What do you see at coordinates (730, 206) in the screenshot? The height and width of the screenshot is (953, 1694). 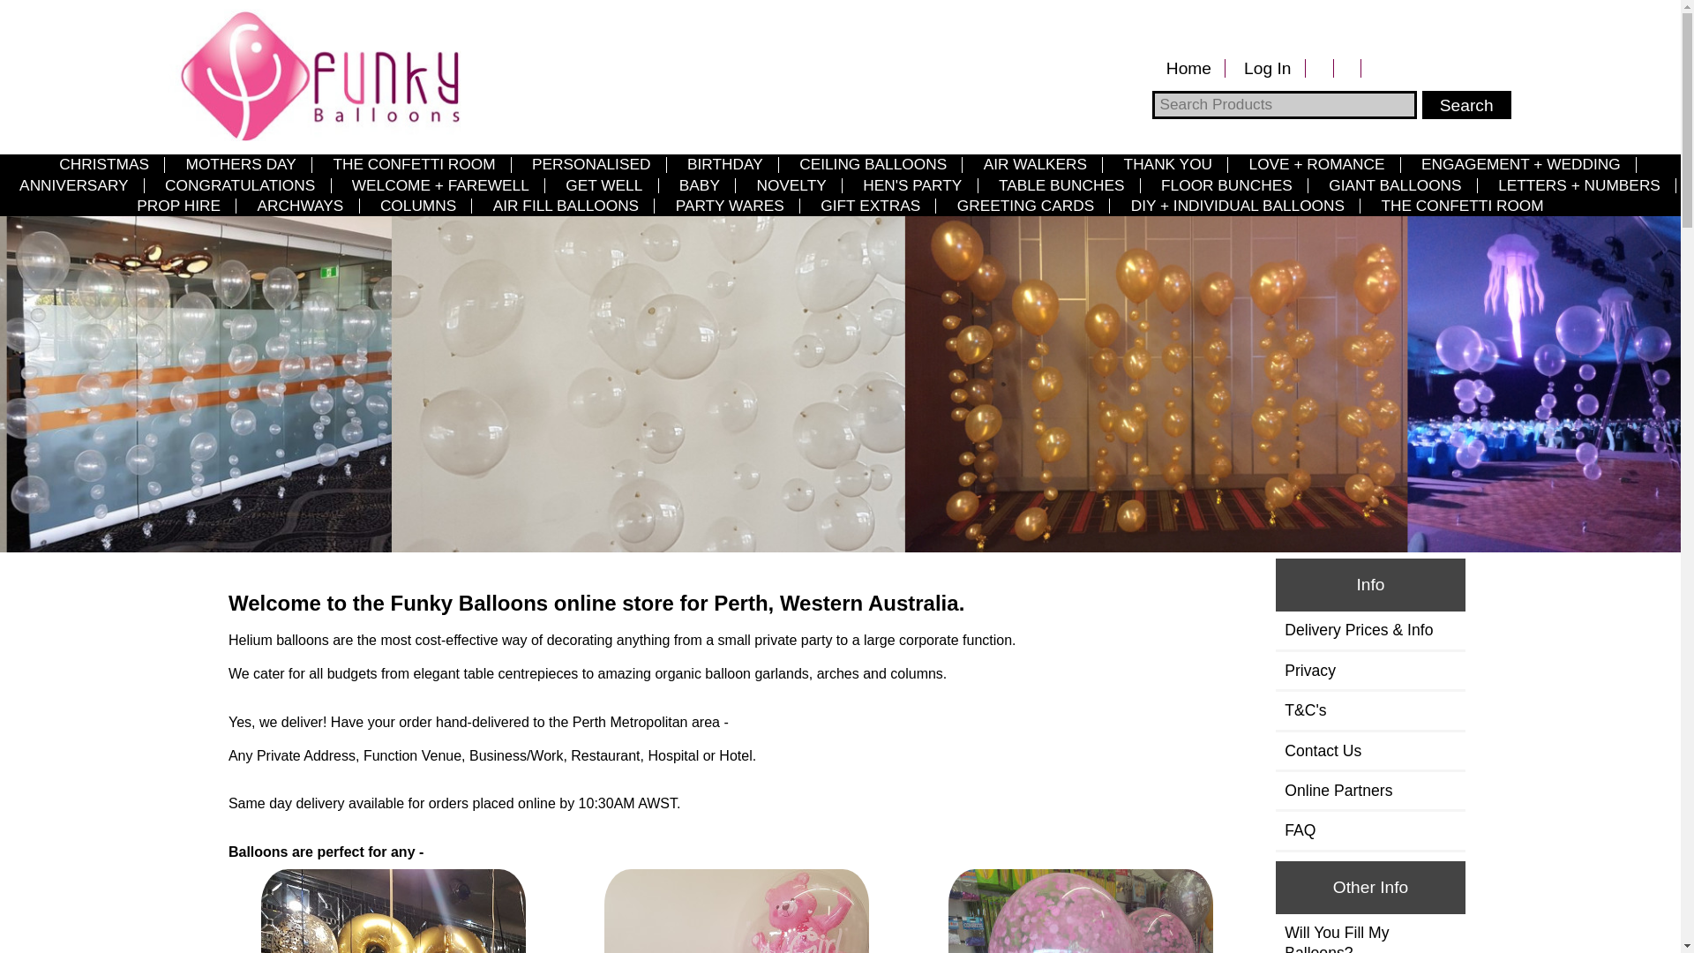 I see `PARTY WARES` at bounding box center [730, 206].